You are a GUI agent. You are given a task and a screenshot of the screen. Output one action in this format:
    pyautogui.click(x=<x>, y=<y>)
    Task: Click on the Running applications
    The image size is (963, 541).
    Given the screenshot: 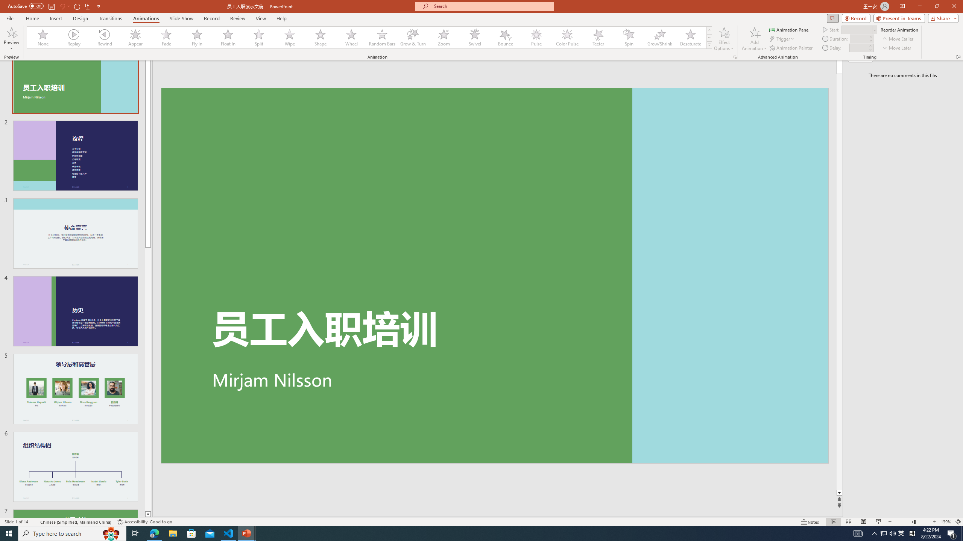 What is the action you would take?
    pyautogui.click(x=154, y=533)
    